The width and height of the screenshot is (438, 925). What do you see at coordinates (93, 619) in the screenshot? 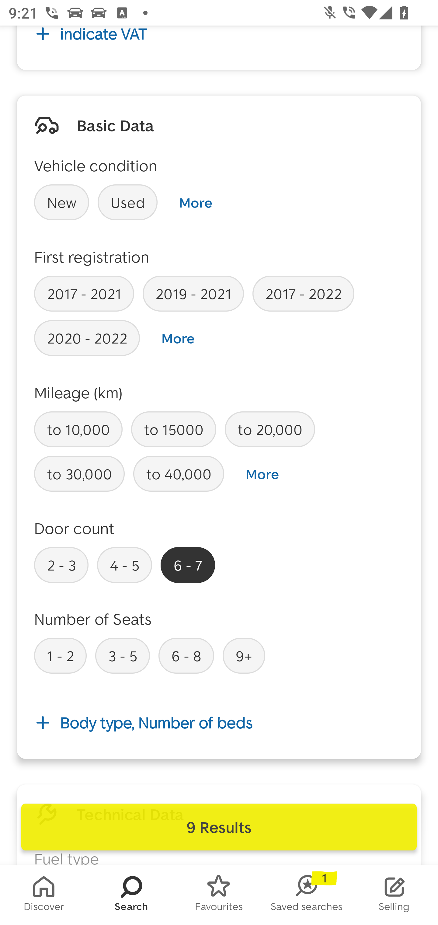
I see `Number of Seats` at bounding box center [93, 619].